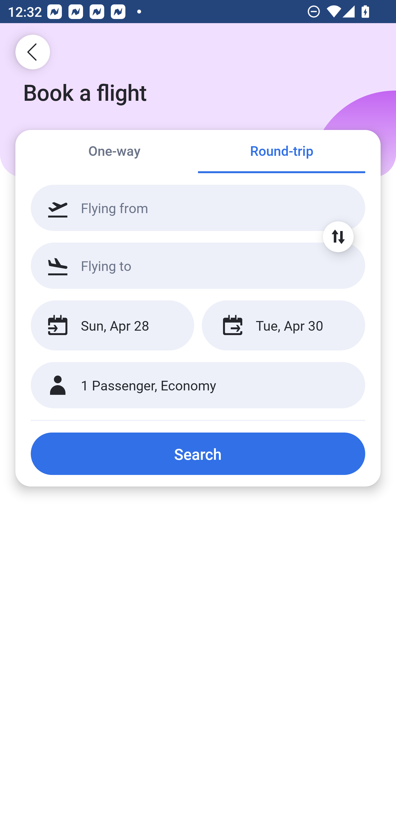 This screenshot has width=396, height=837. What do you see at coordinates (283, 325) in the screenshot?
I see `Tue, Apr 30` at bounding box center [283, 325].